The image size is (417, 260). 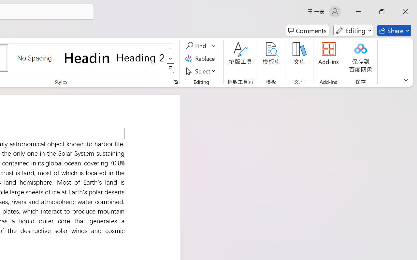 What do you see at coordinates (175, 82) in the screenshot?
I see `Styles...` at bounding box center [175, 82].